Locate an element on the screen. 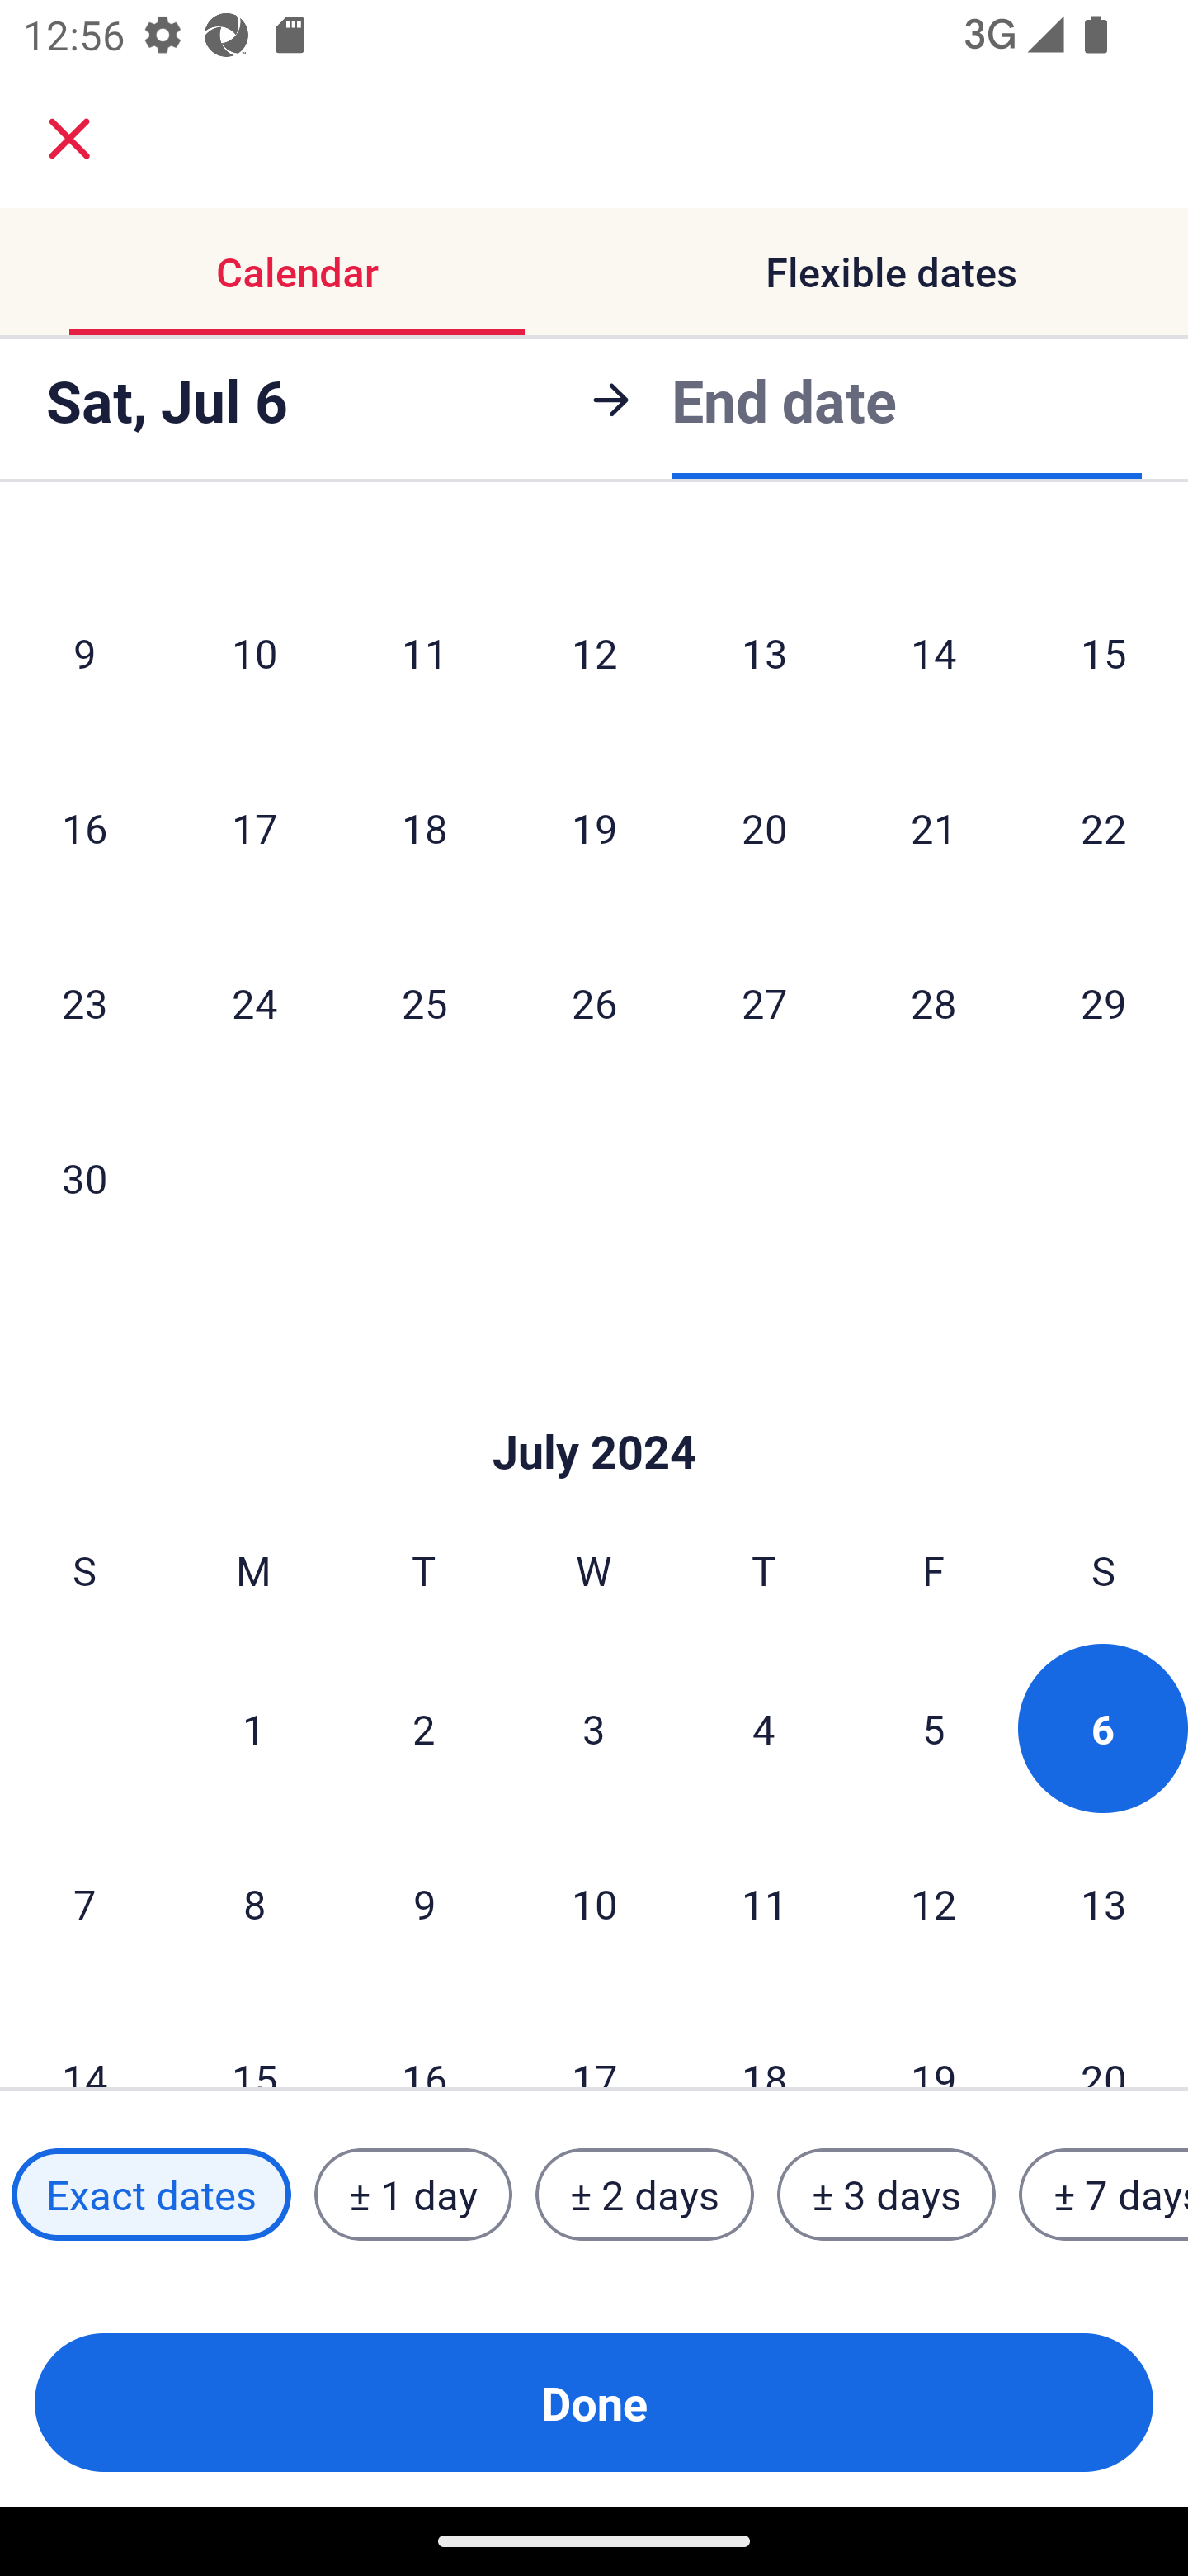  7 Sunday, July 7, 2024 is located at coordinates (84, 1903).